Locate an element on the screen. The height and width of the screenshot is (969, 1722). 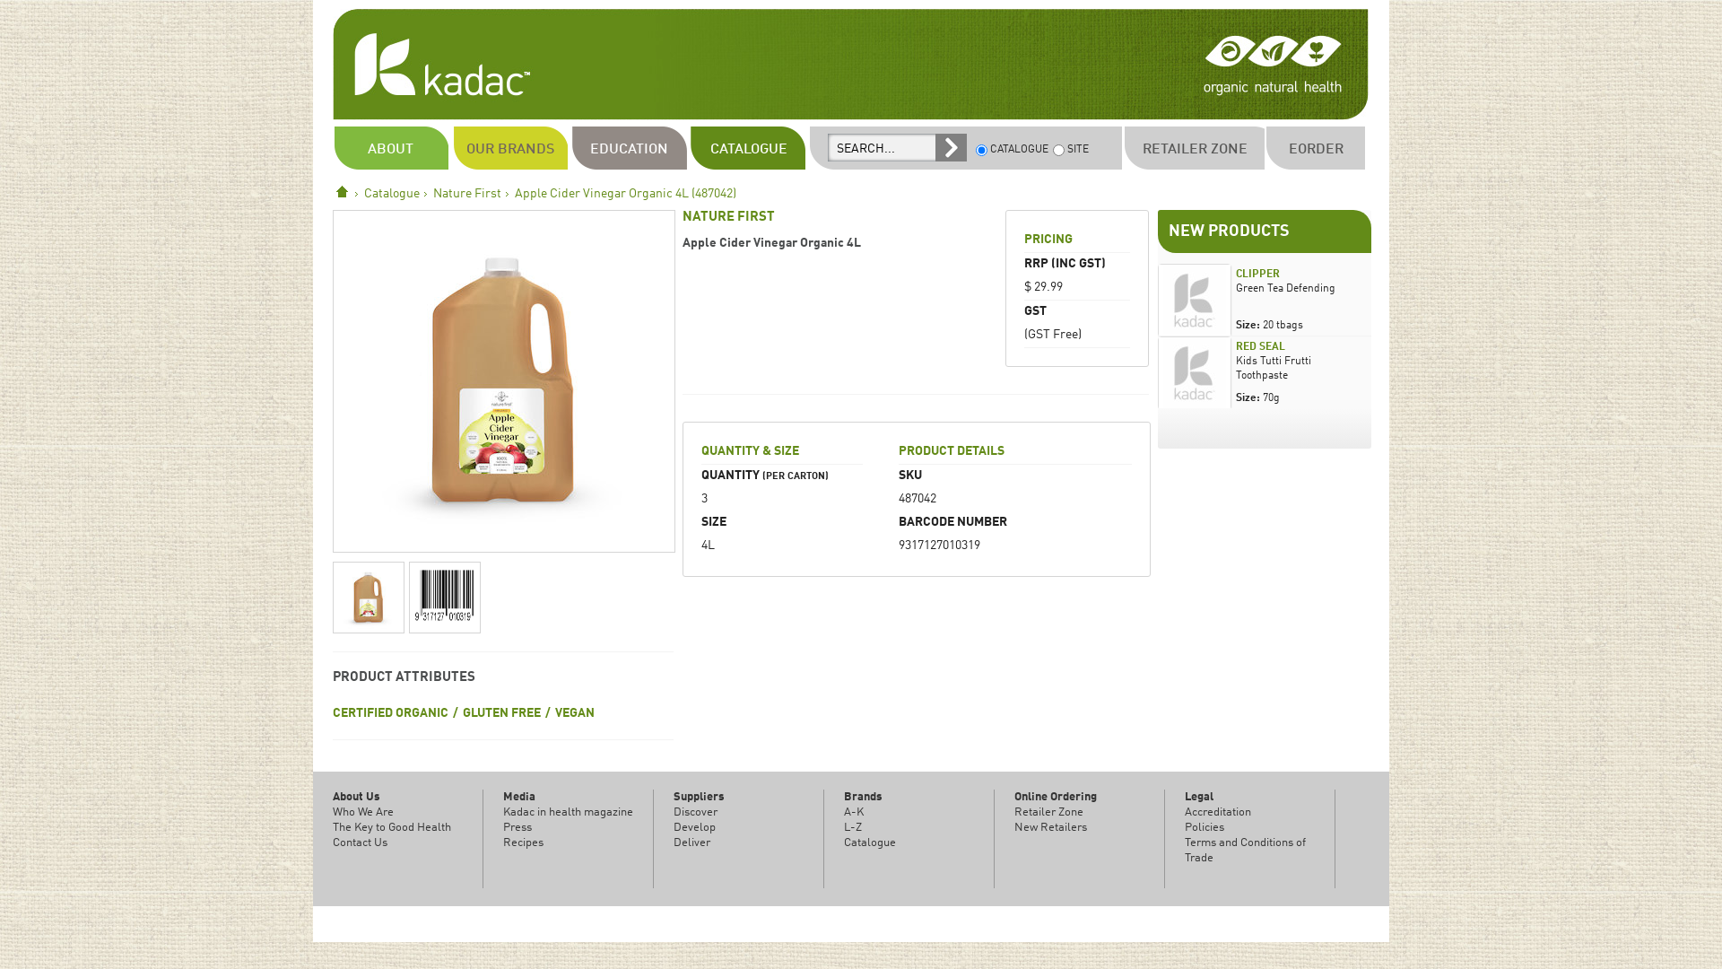
L-Z is located at coordinates (853, 827).